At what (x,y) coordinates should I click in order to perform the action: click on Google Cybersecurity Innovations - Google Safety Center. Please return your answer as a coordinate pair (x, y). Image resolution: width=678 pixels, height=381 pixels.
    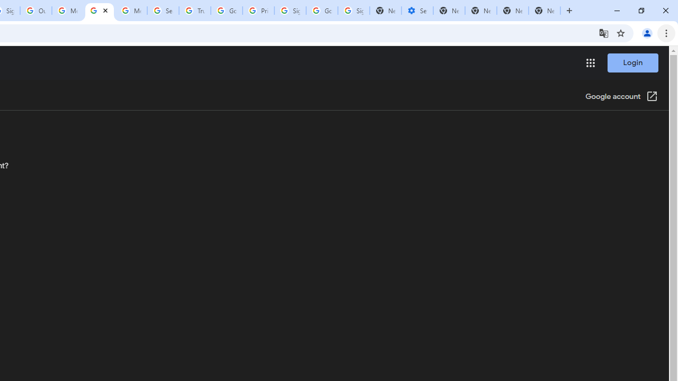
    Looking at the image, I should click on (322, 11).